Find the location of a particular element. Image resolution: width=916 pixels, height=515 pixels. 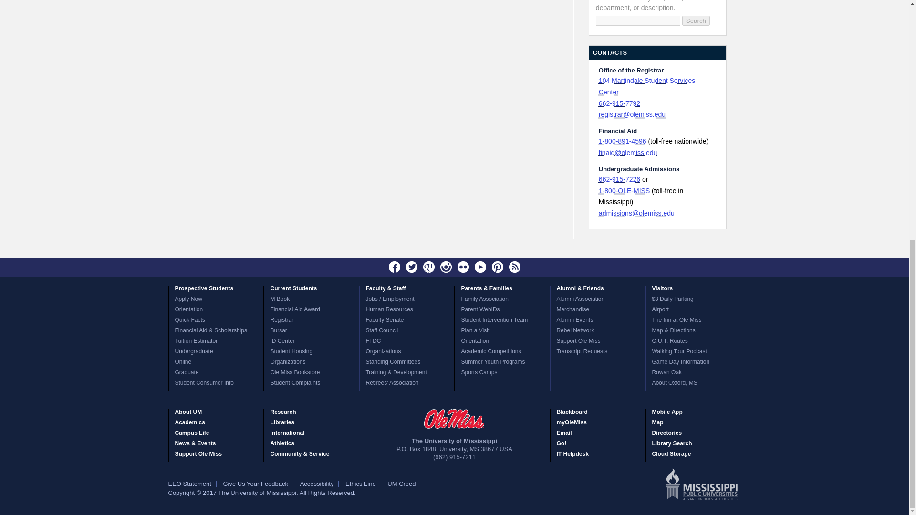

Pinterest is located at coordinates (497, 267).